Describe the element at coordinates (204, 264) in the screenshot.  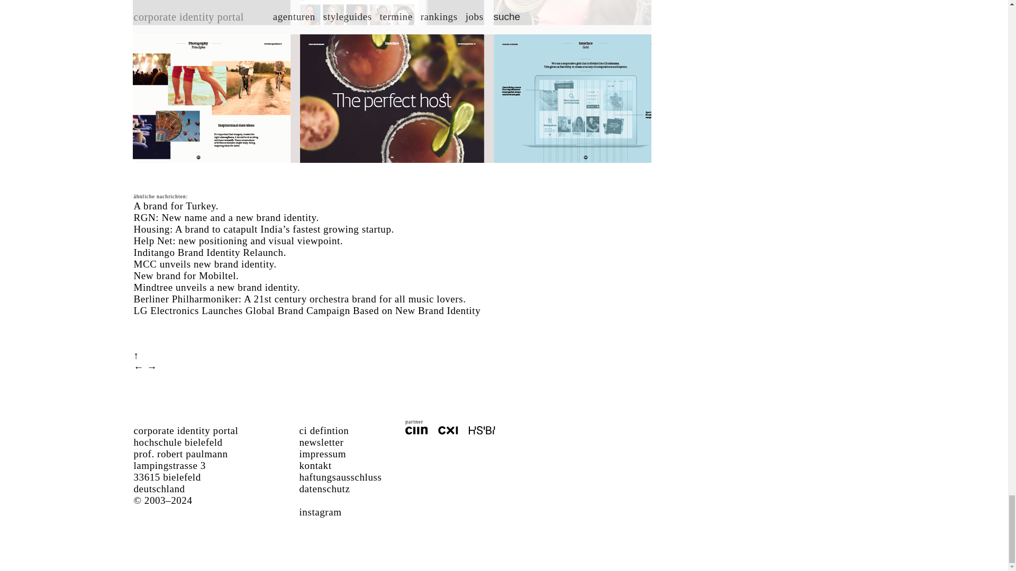
I see `MCC unveils new brand identity.` at that location.